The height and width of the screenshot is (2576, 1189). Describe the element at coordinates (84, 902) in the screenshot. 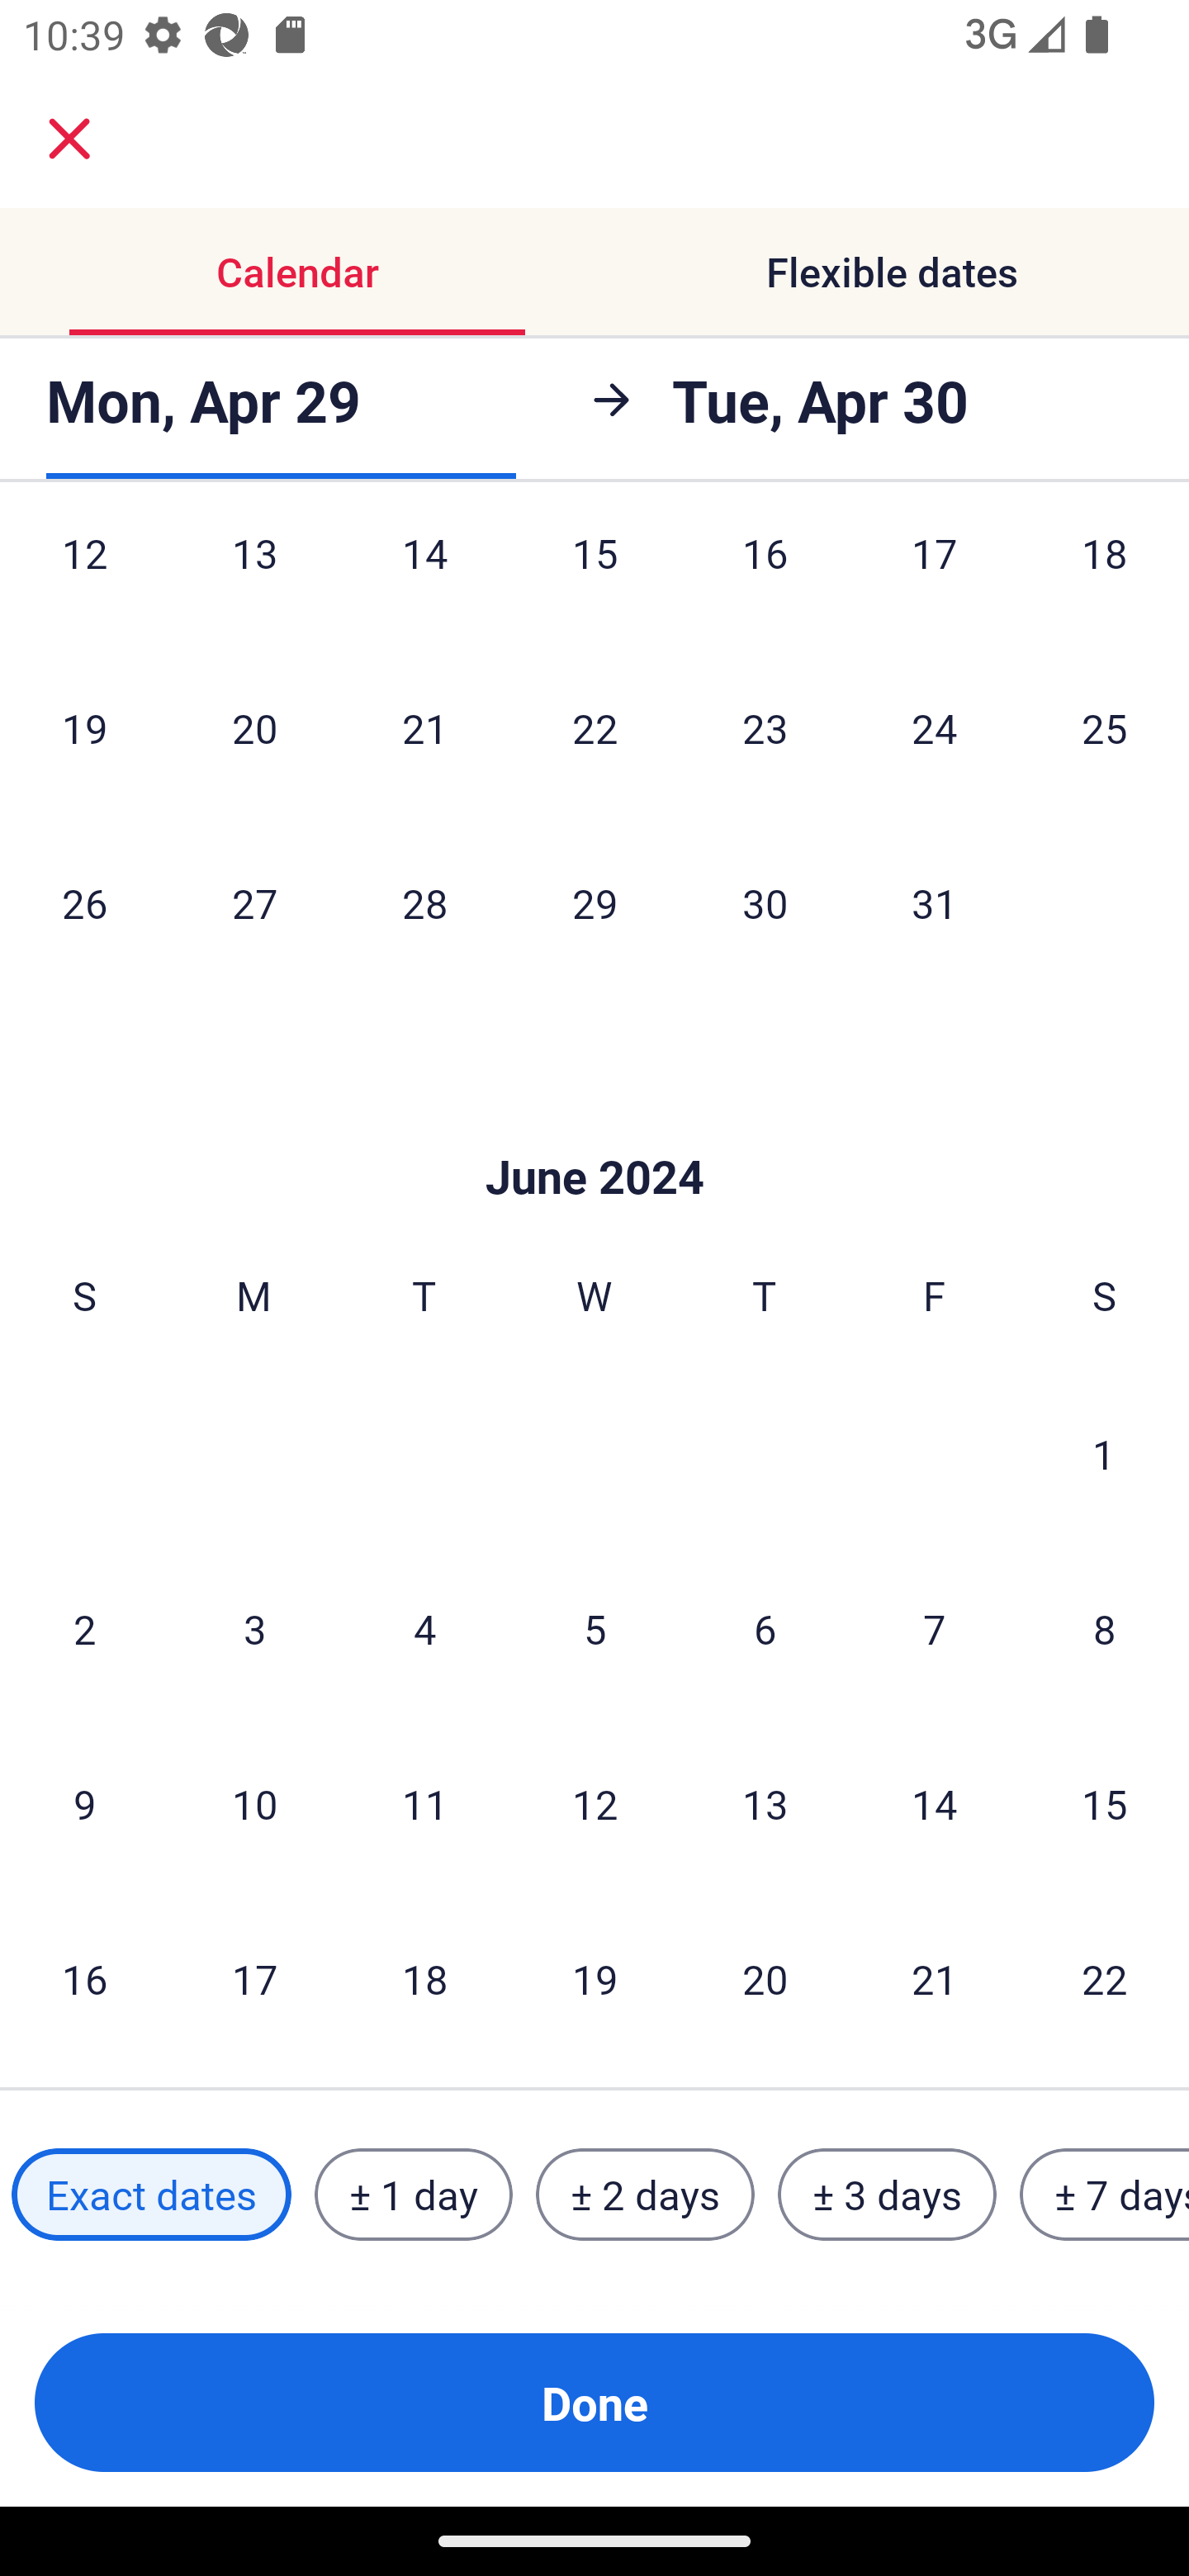

I see `26 Sunday, May 26, 2024` at that location.